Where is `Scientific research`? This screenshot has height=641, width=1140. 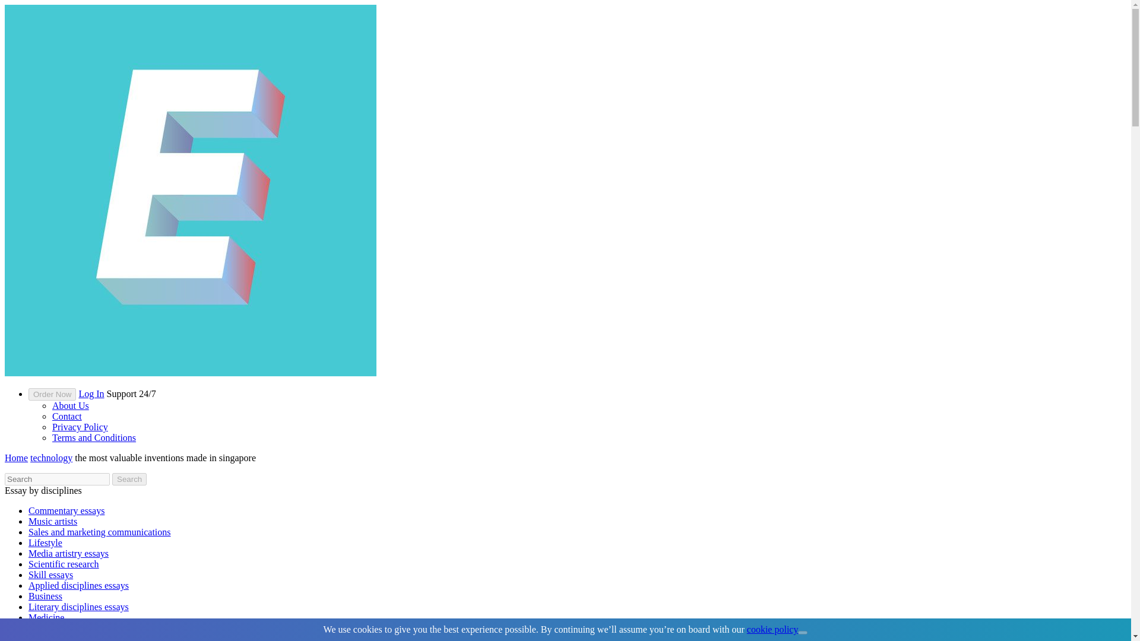 Scientific research is located at coordinates (64, 564).